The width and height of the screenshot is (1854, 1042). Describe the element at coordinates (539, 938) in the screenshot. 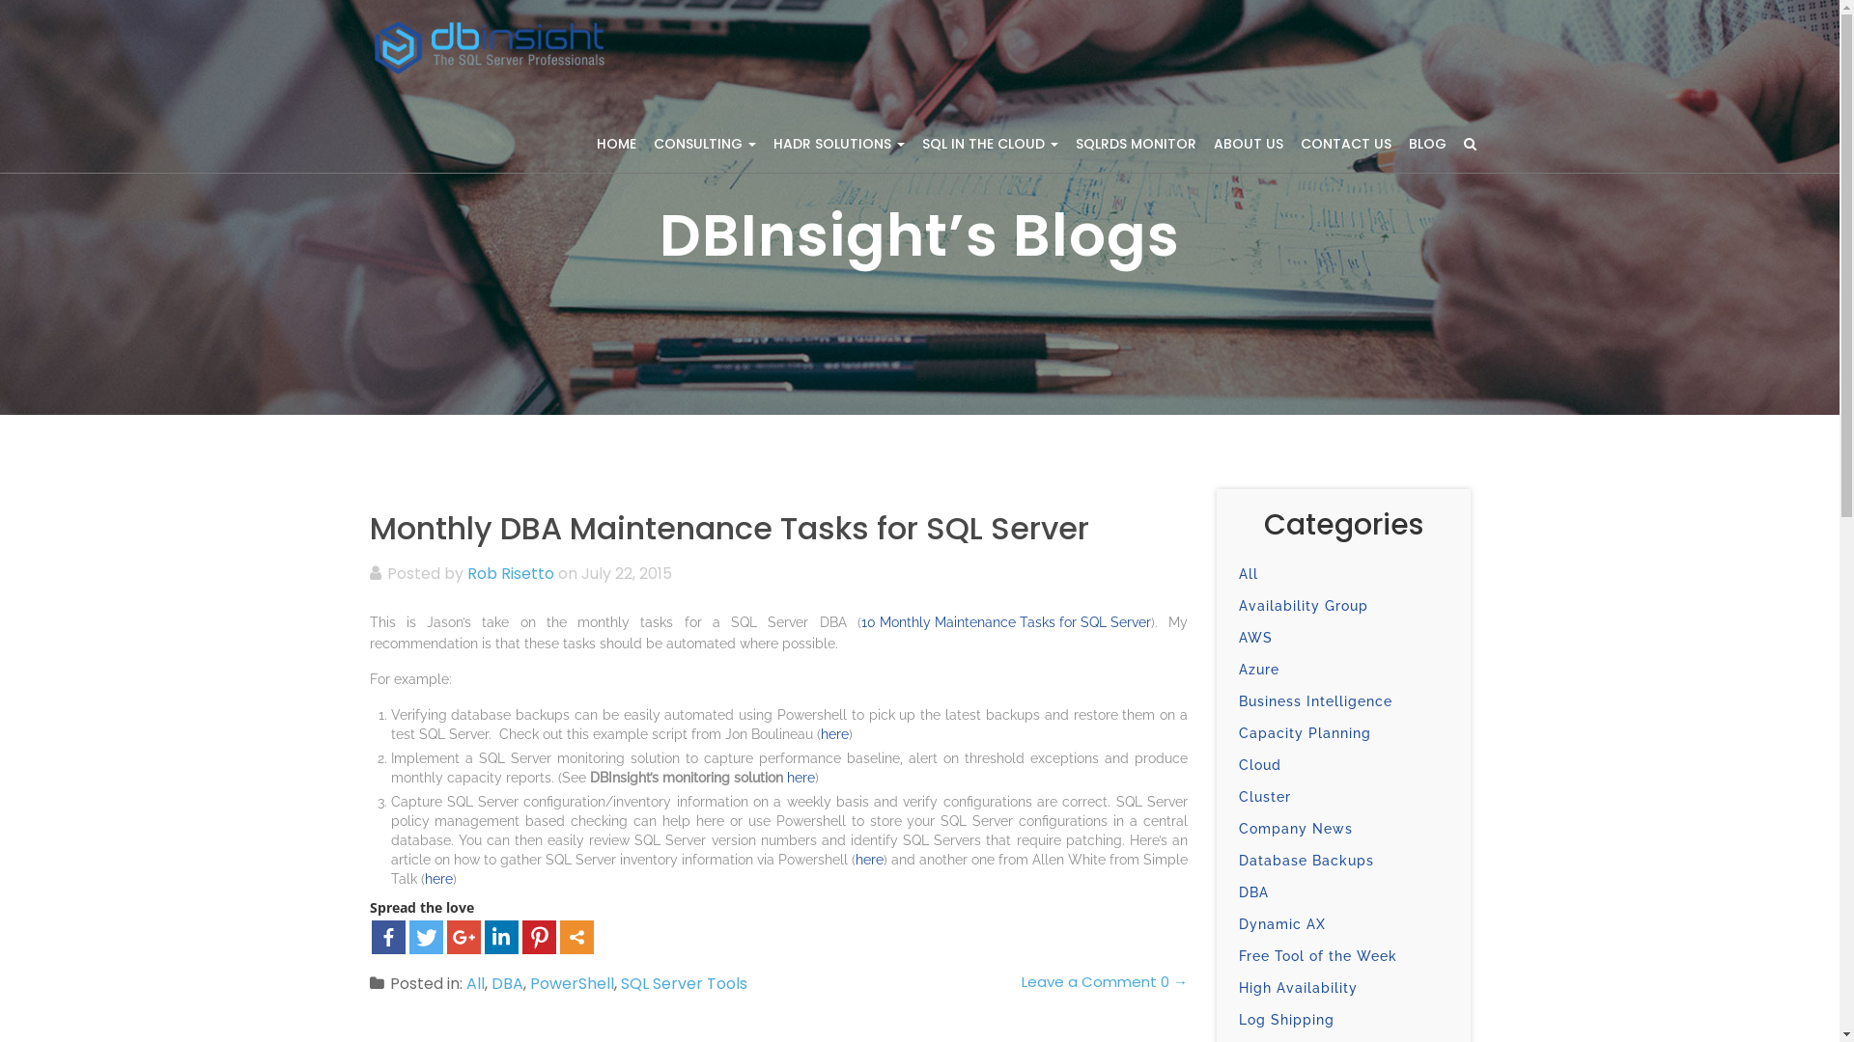

I see `Pinterest` at that location.